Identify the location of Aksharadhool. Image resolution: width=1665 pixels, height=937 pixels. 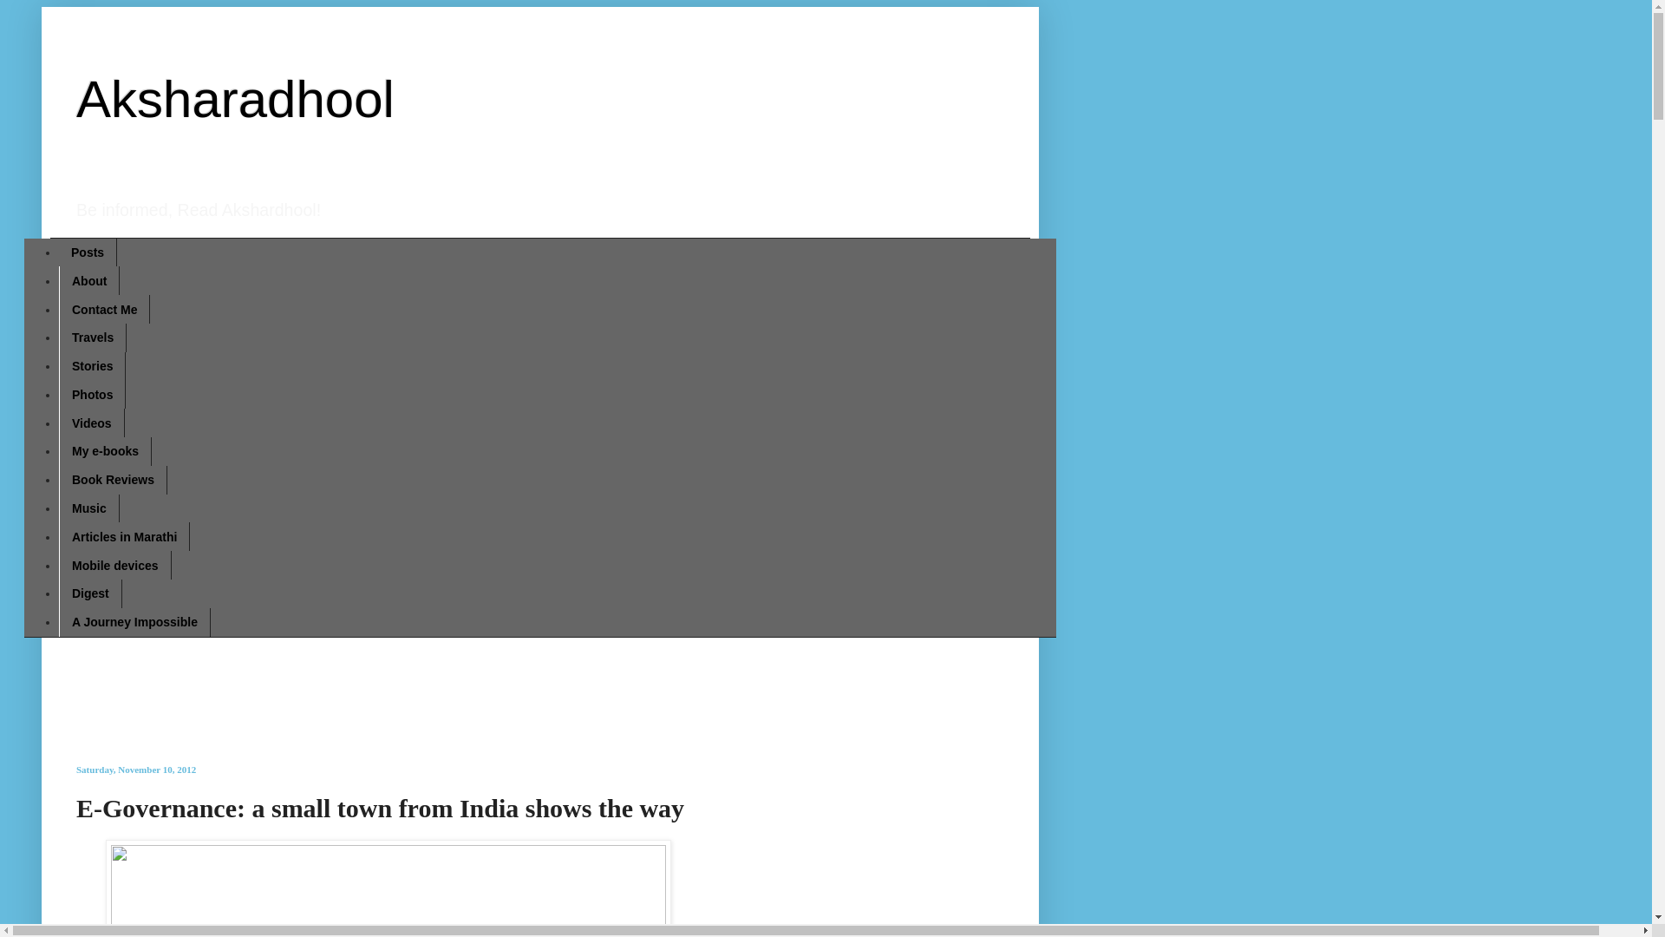
(236, 99).